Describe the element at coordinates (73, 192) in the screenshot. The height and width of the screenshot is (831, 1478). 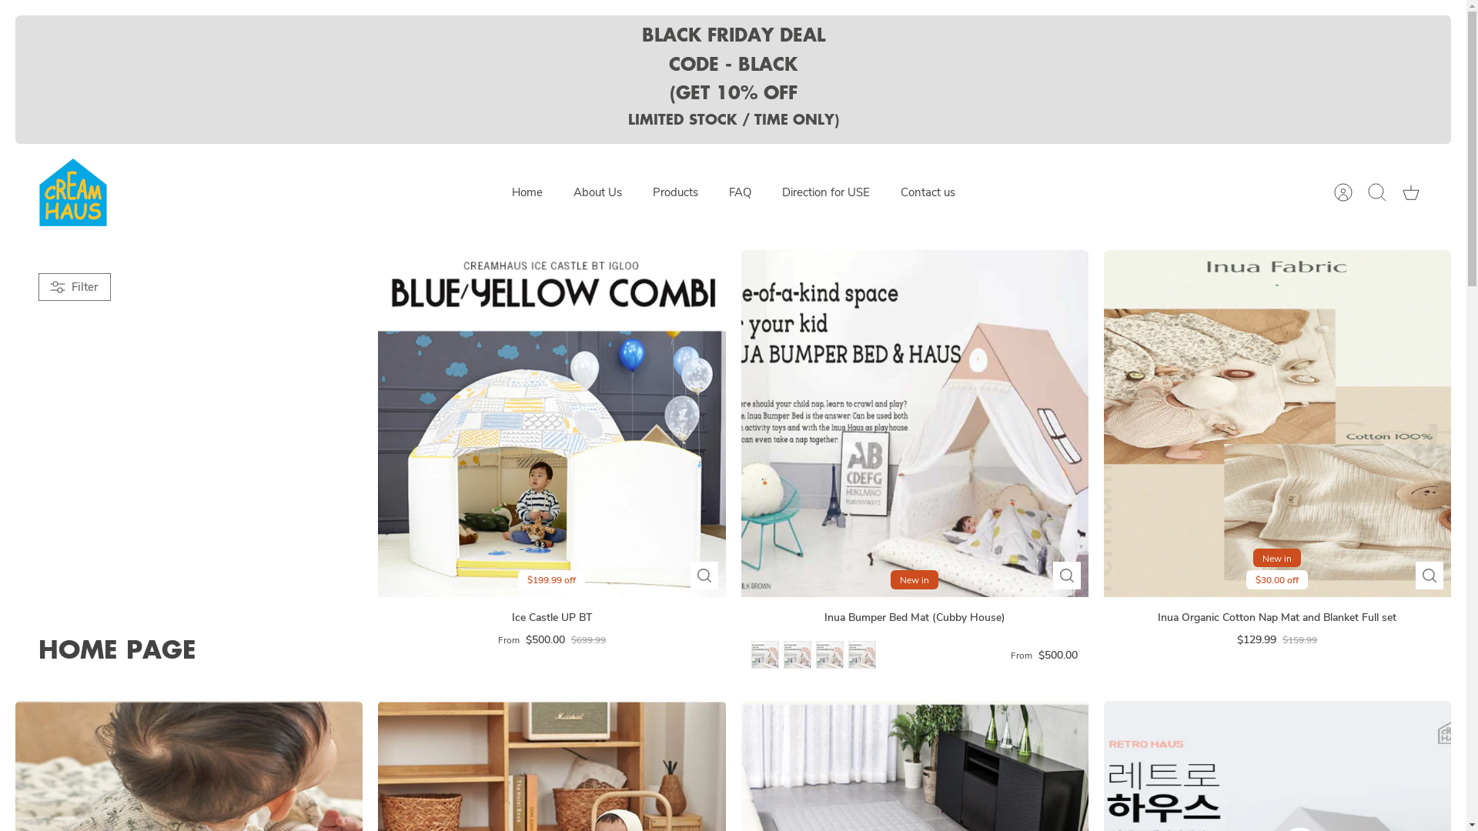
I see `CreamHaus AUSTRALIA` at that location.